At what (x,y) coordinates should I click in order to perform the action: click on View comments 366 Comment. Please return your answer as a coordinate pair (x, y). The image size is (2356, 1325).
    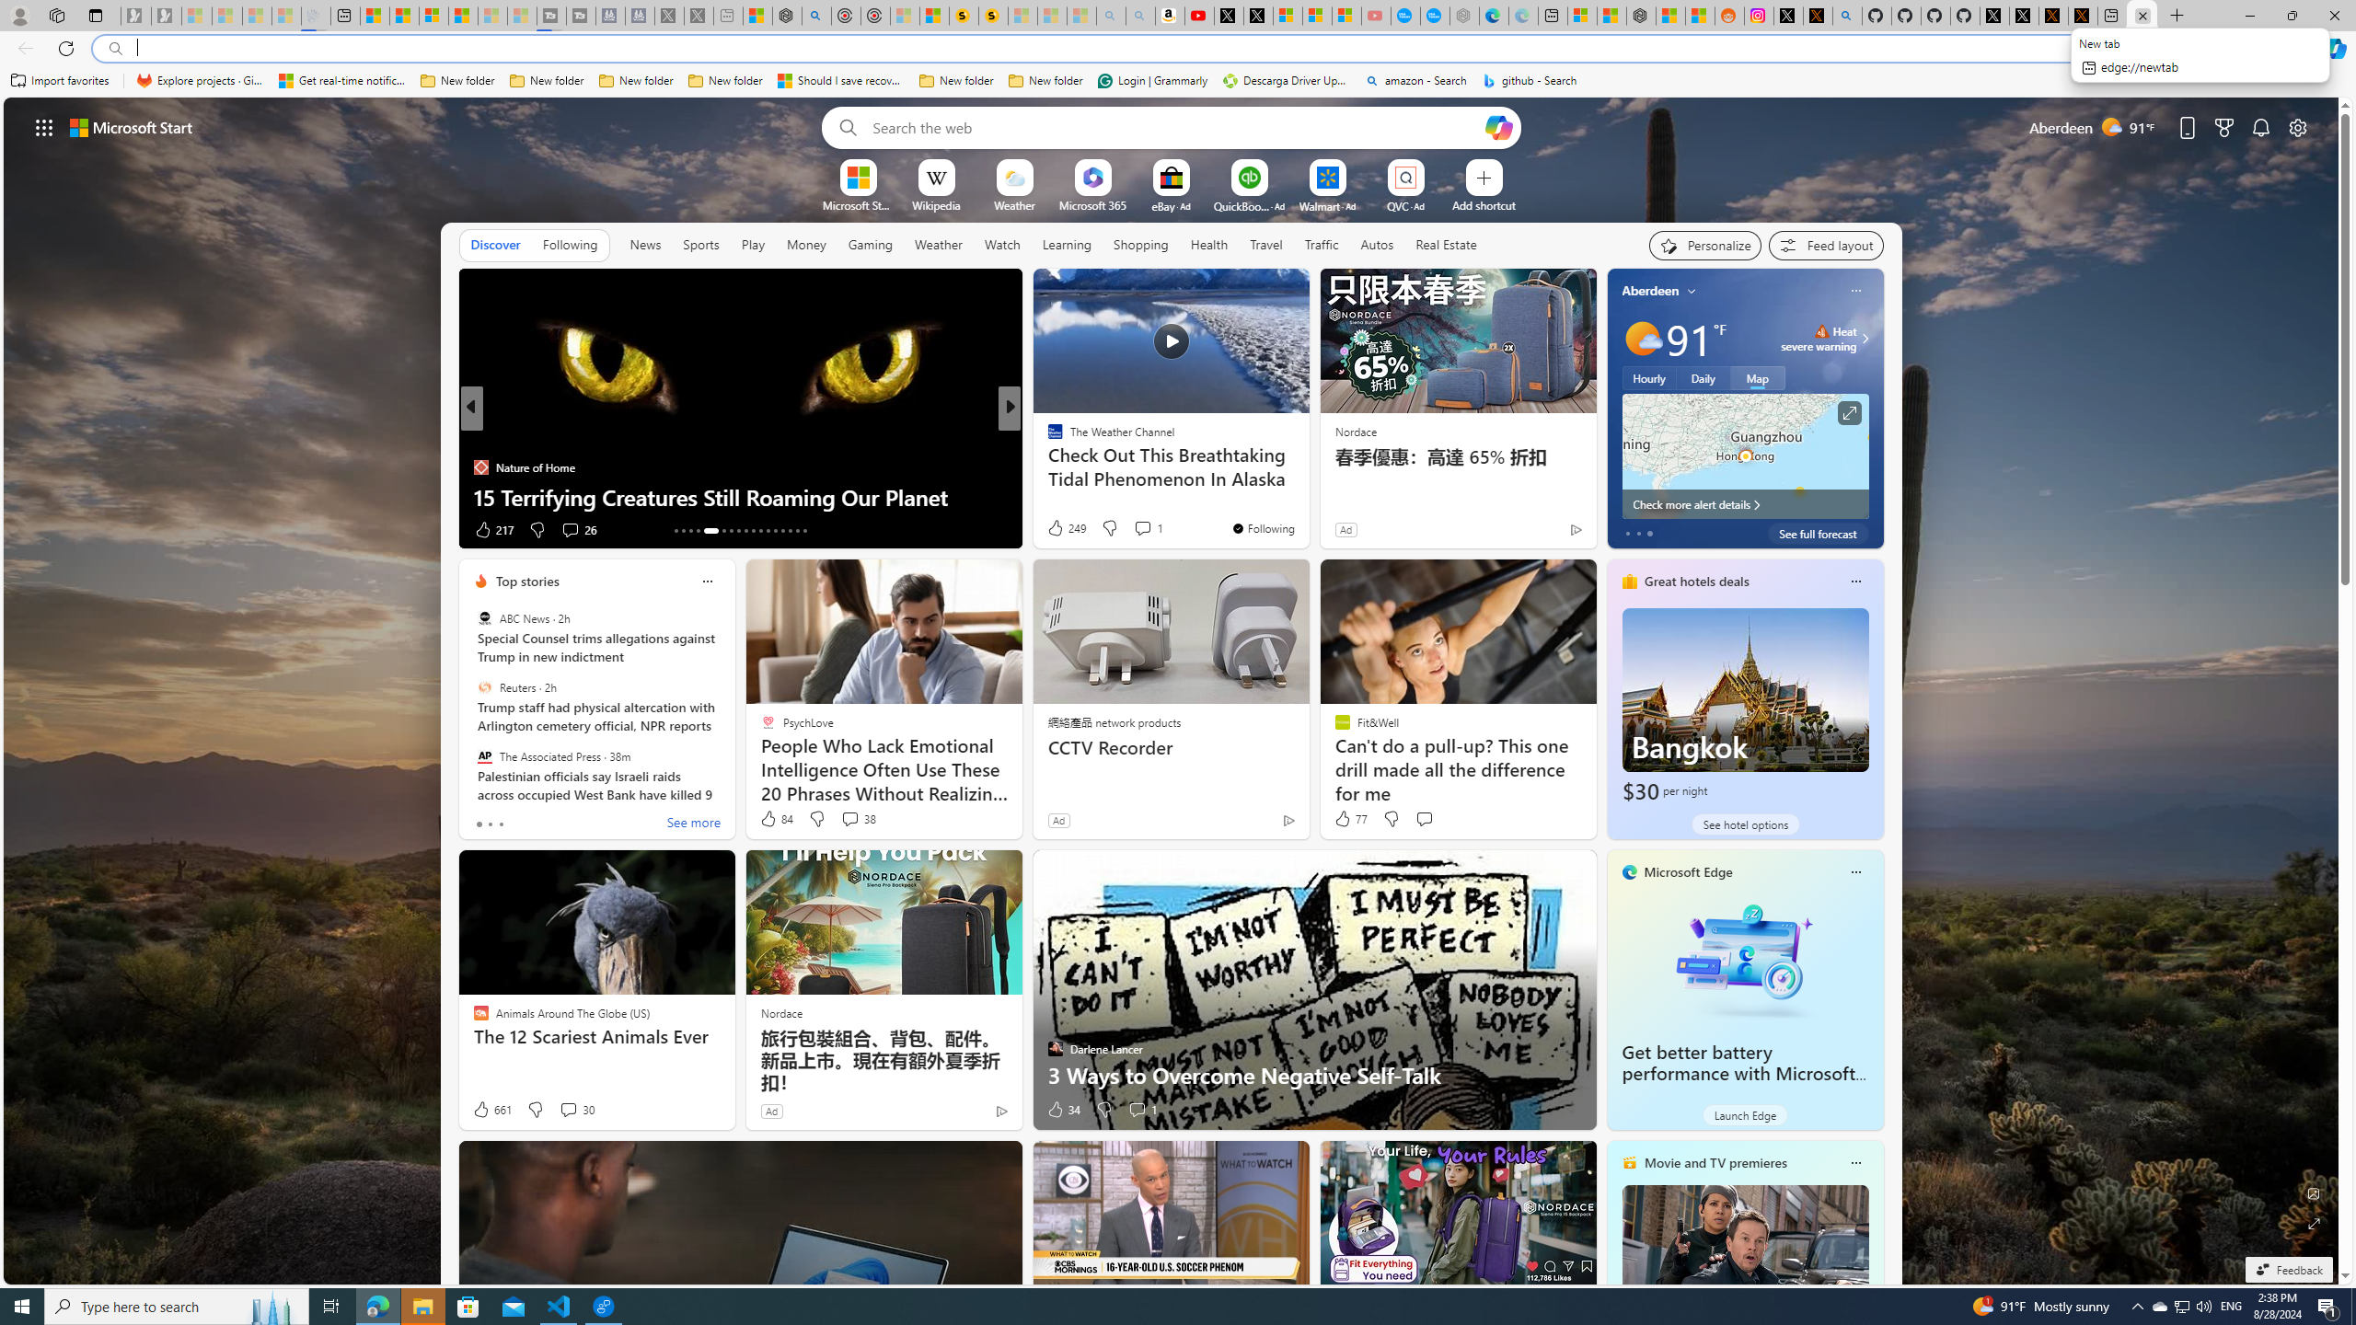
    Looking at the image, I should click on (1149, 530).